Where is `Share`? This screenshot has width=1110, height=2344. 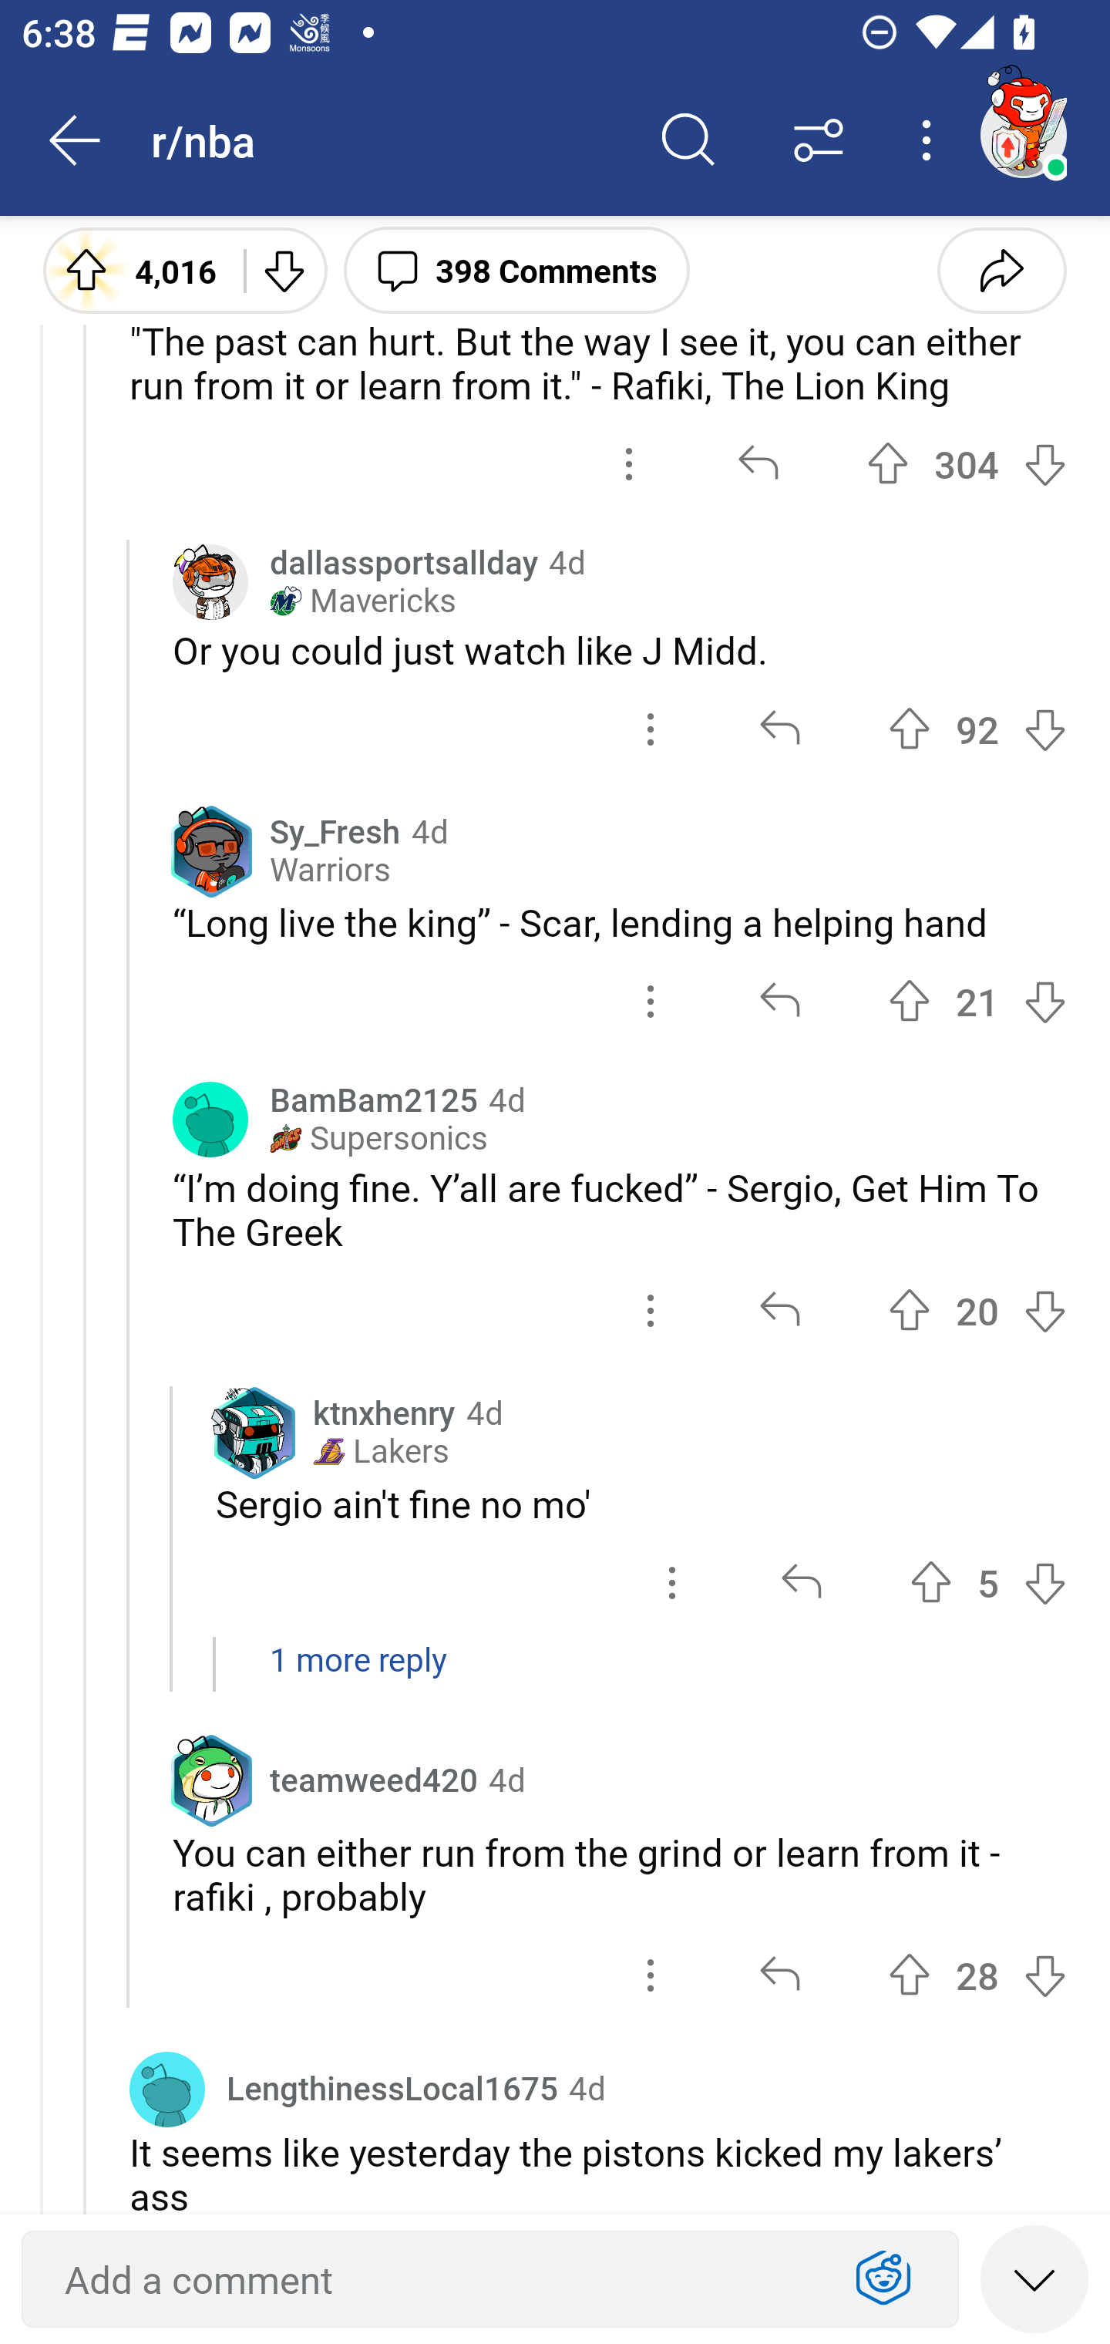
Share is located at coordinates (1001, 269).